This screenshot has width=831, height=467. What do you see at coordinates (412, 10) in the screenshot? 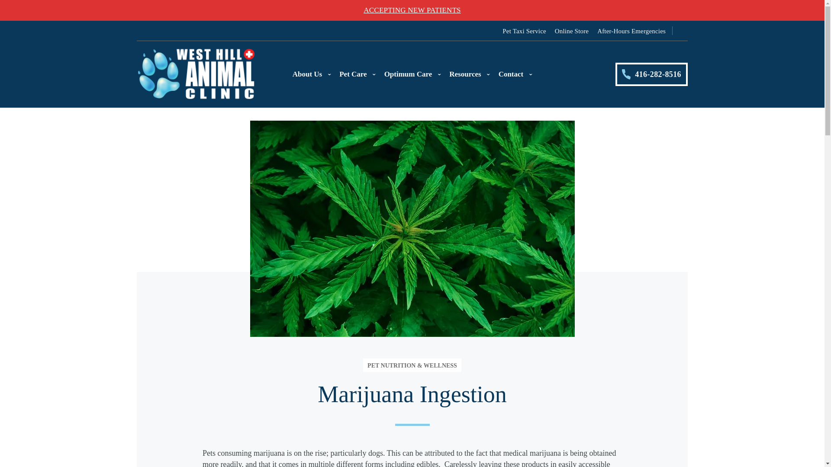
I see `ACCEPTING NEW PATIENTS` at bounding box center [412, 10].